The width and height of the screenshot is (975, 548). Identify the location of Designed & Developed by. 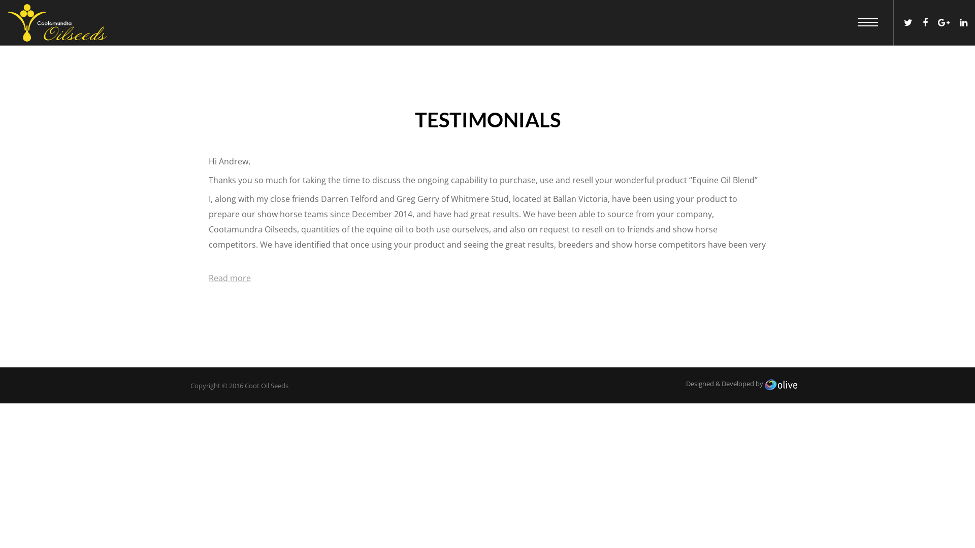
(741, 384).